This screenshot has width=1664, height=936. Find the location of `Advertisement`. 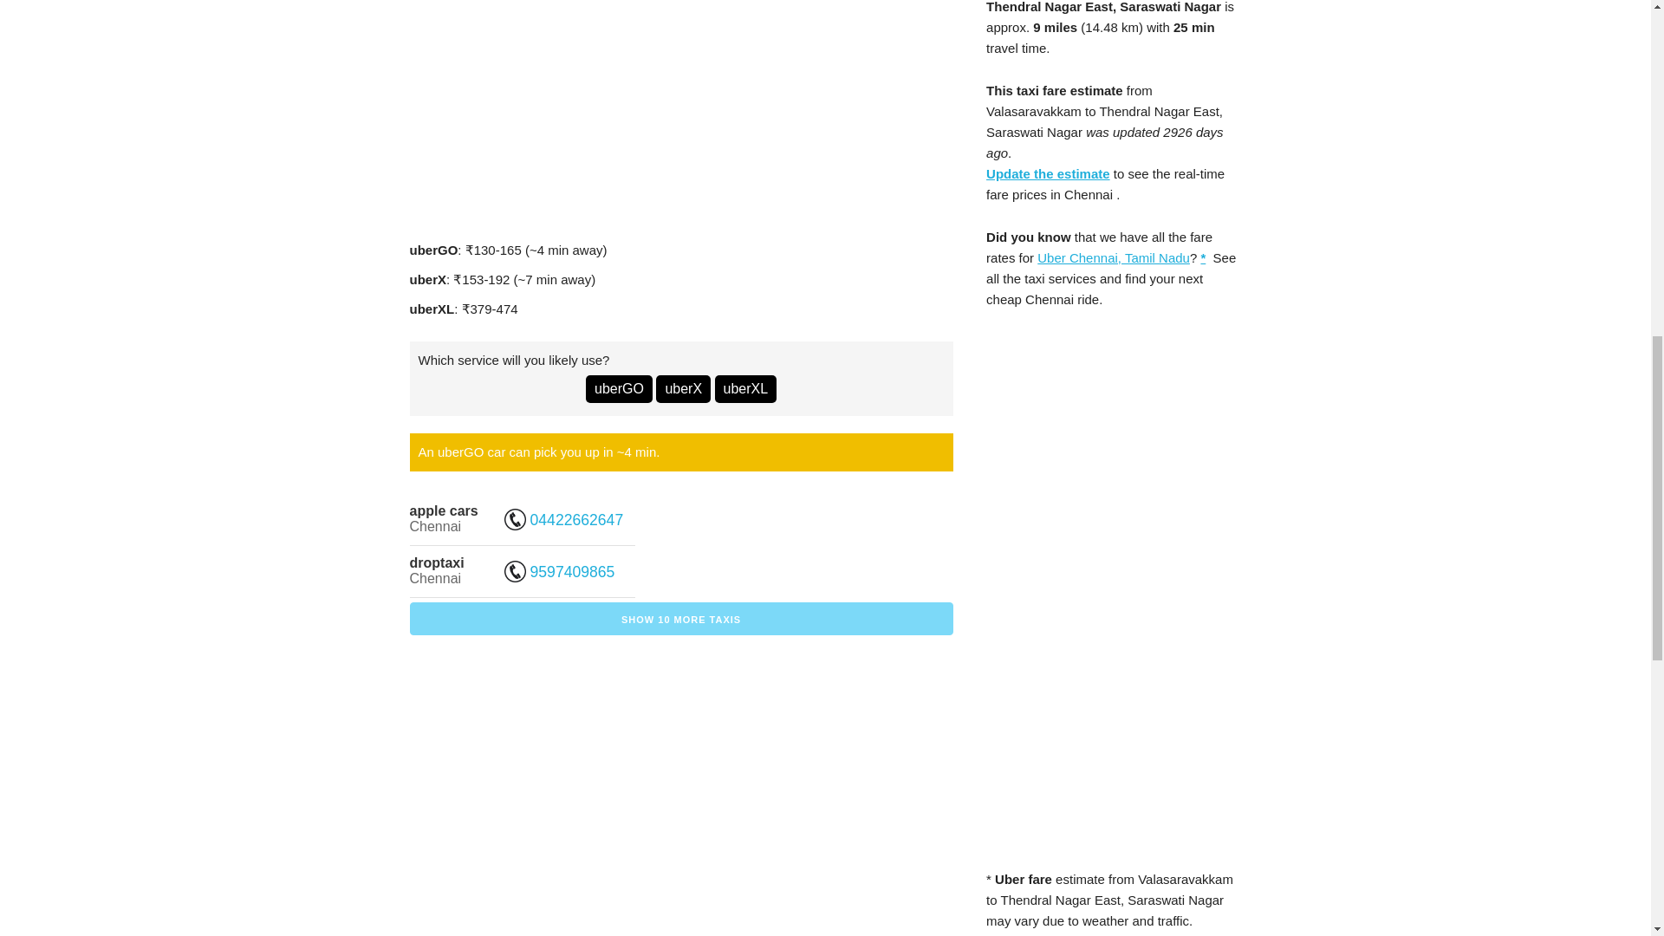

Advertisement is located at coordinates (681, 111).